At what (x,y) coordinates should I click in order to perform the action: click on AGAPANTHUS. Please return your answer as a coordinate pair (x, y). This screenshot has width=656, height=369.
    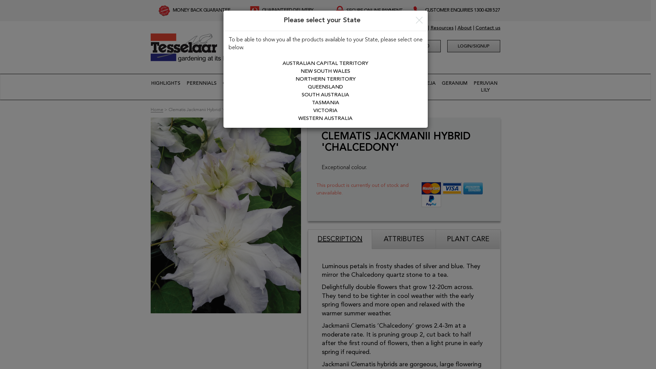
    Looking at the image, I should click on (388, 83).